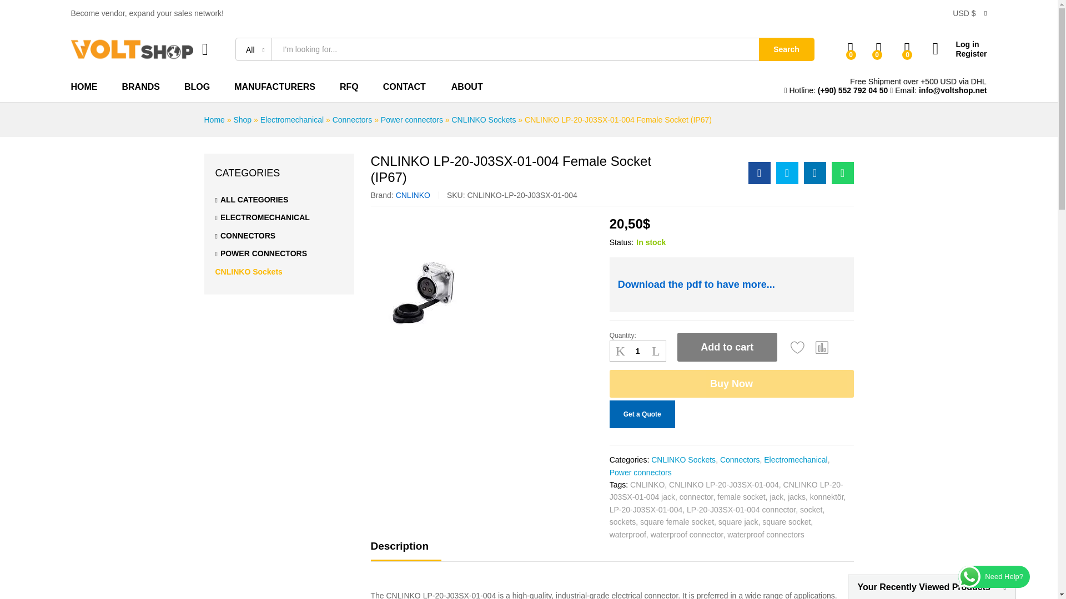 Image resolution: width=1066 pixels, height=599 pixels. Describe the element at coordinates (440, 284) in the screenshot. I see `lp205562` at that location.